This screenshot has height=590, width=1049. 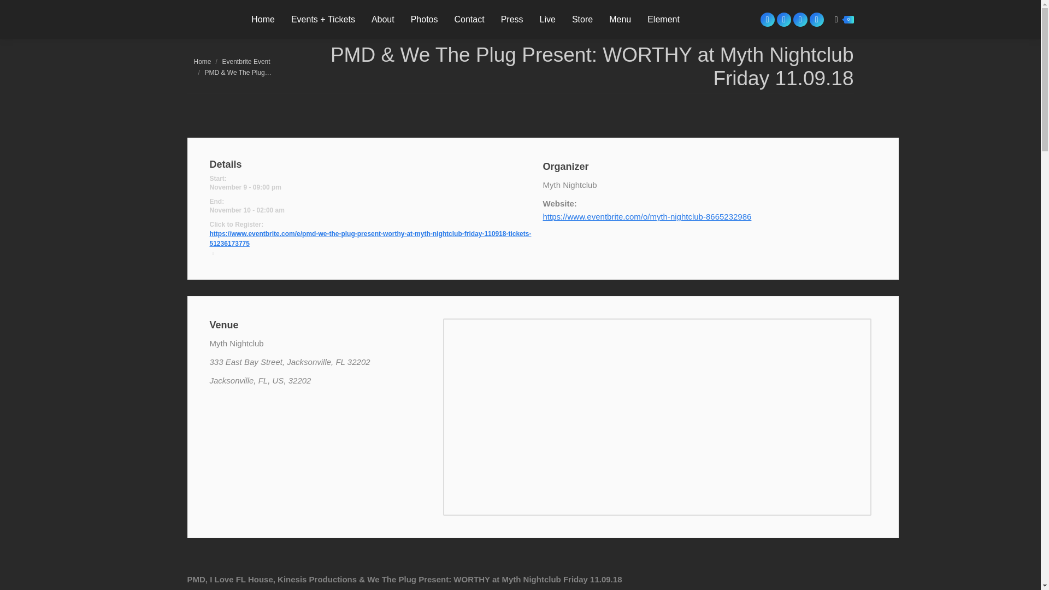 I want to click on Home, so click(x=202, y=61).